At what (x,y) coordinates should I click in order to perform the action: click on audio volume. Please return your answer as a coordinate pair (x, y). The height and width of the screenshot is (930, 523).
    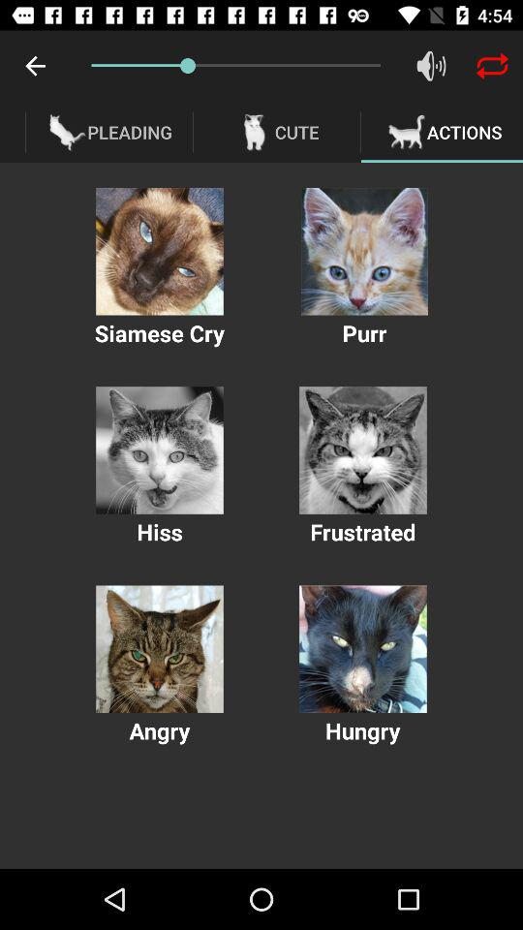
    Looking at the image, I should click on (432, 66).